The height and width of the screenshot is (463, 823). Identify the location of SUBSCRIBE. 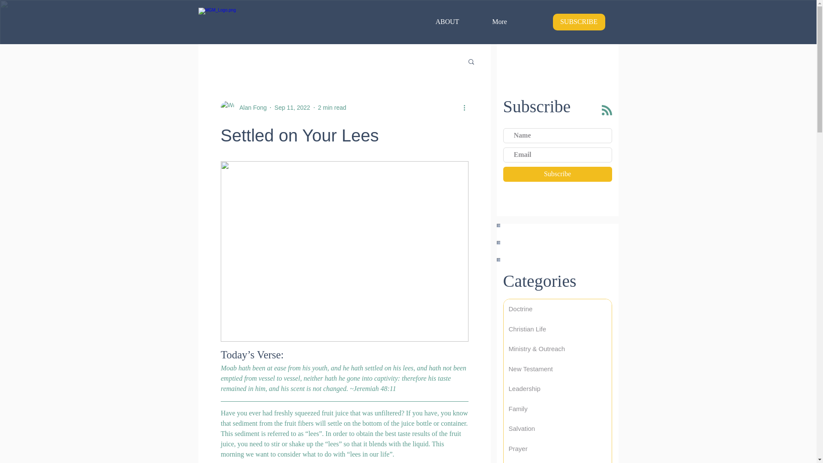
(579, 22).